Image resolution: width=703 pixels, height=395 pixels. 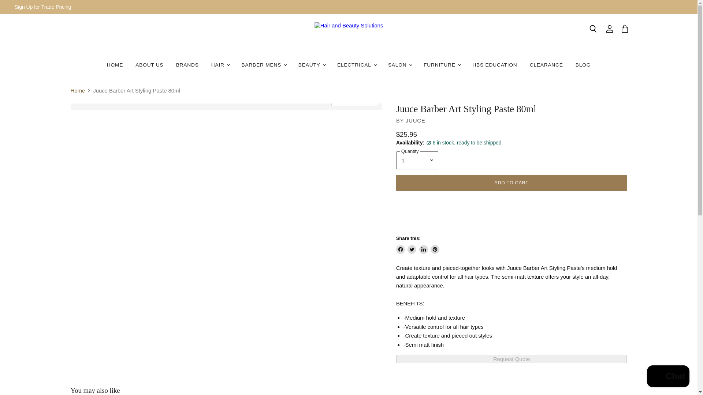 What do you see at coordinates (115, 64) in the screenshot?
I see `HOME` at bounding box center [115, 64].